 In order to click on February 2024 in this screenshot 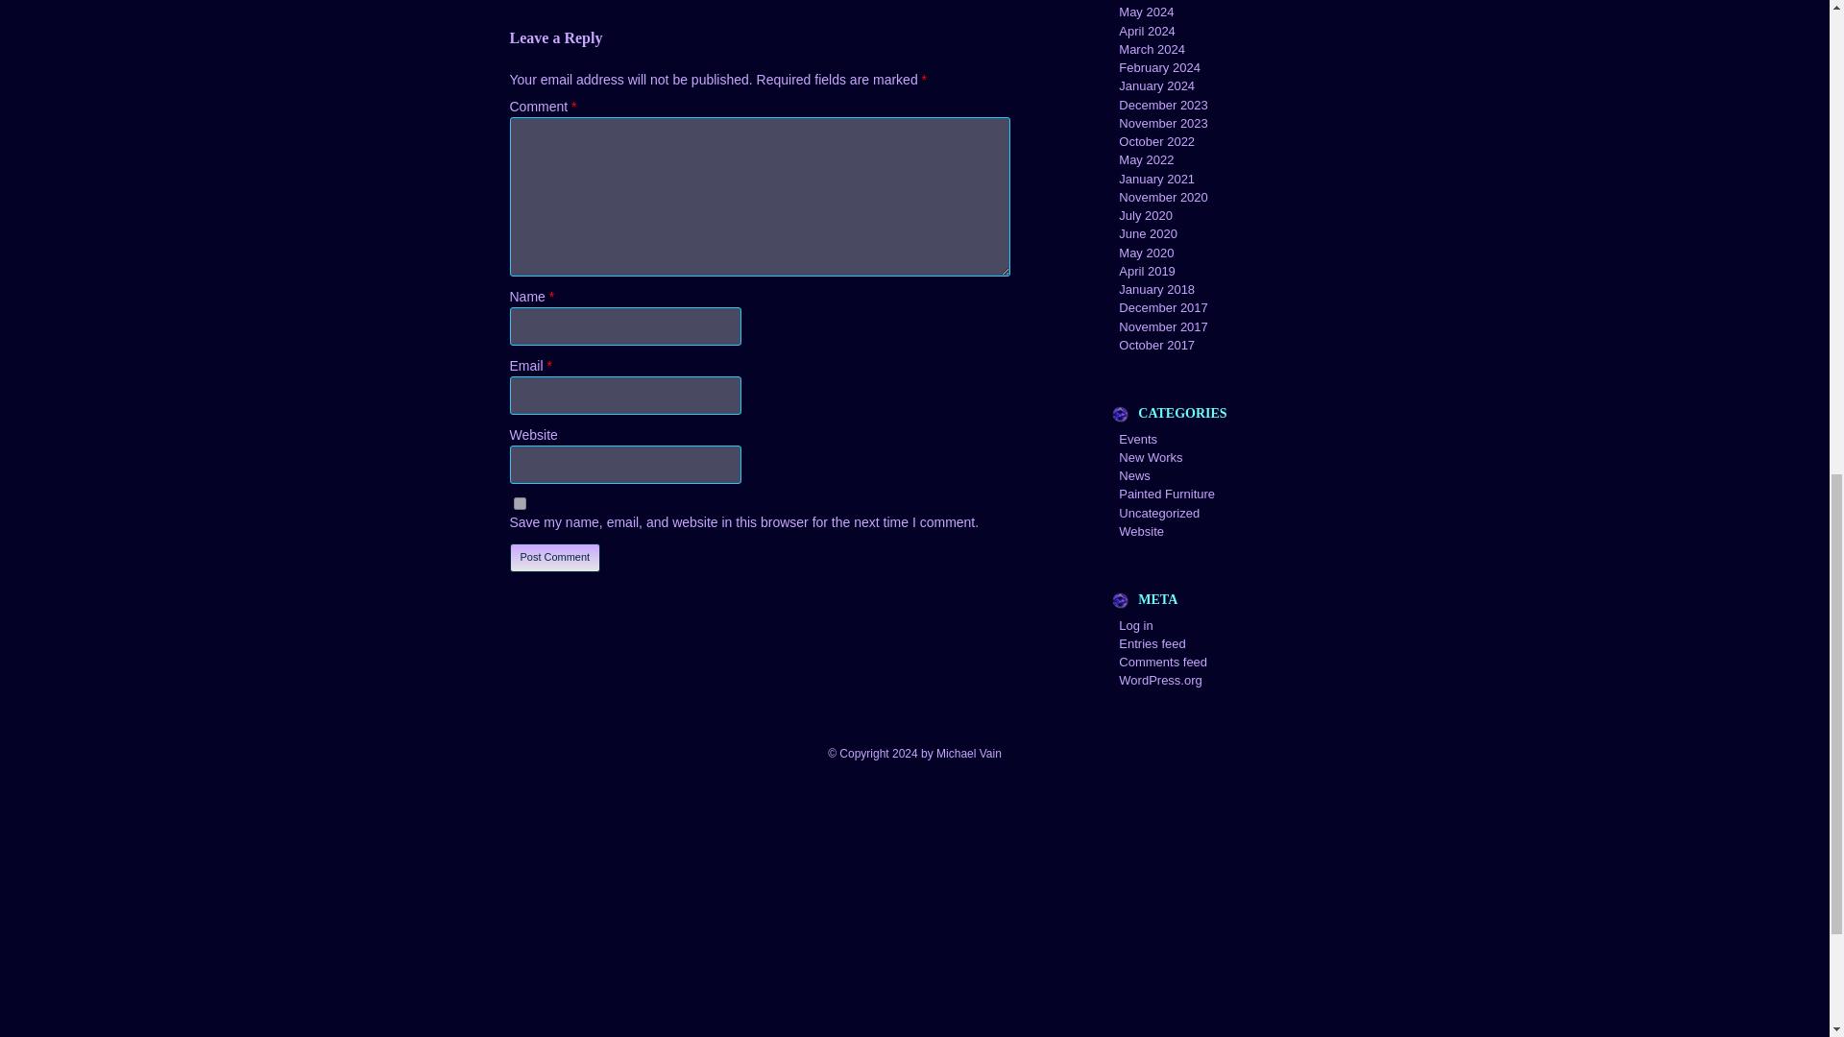, I will do `click(1159, 67)`.